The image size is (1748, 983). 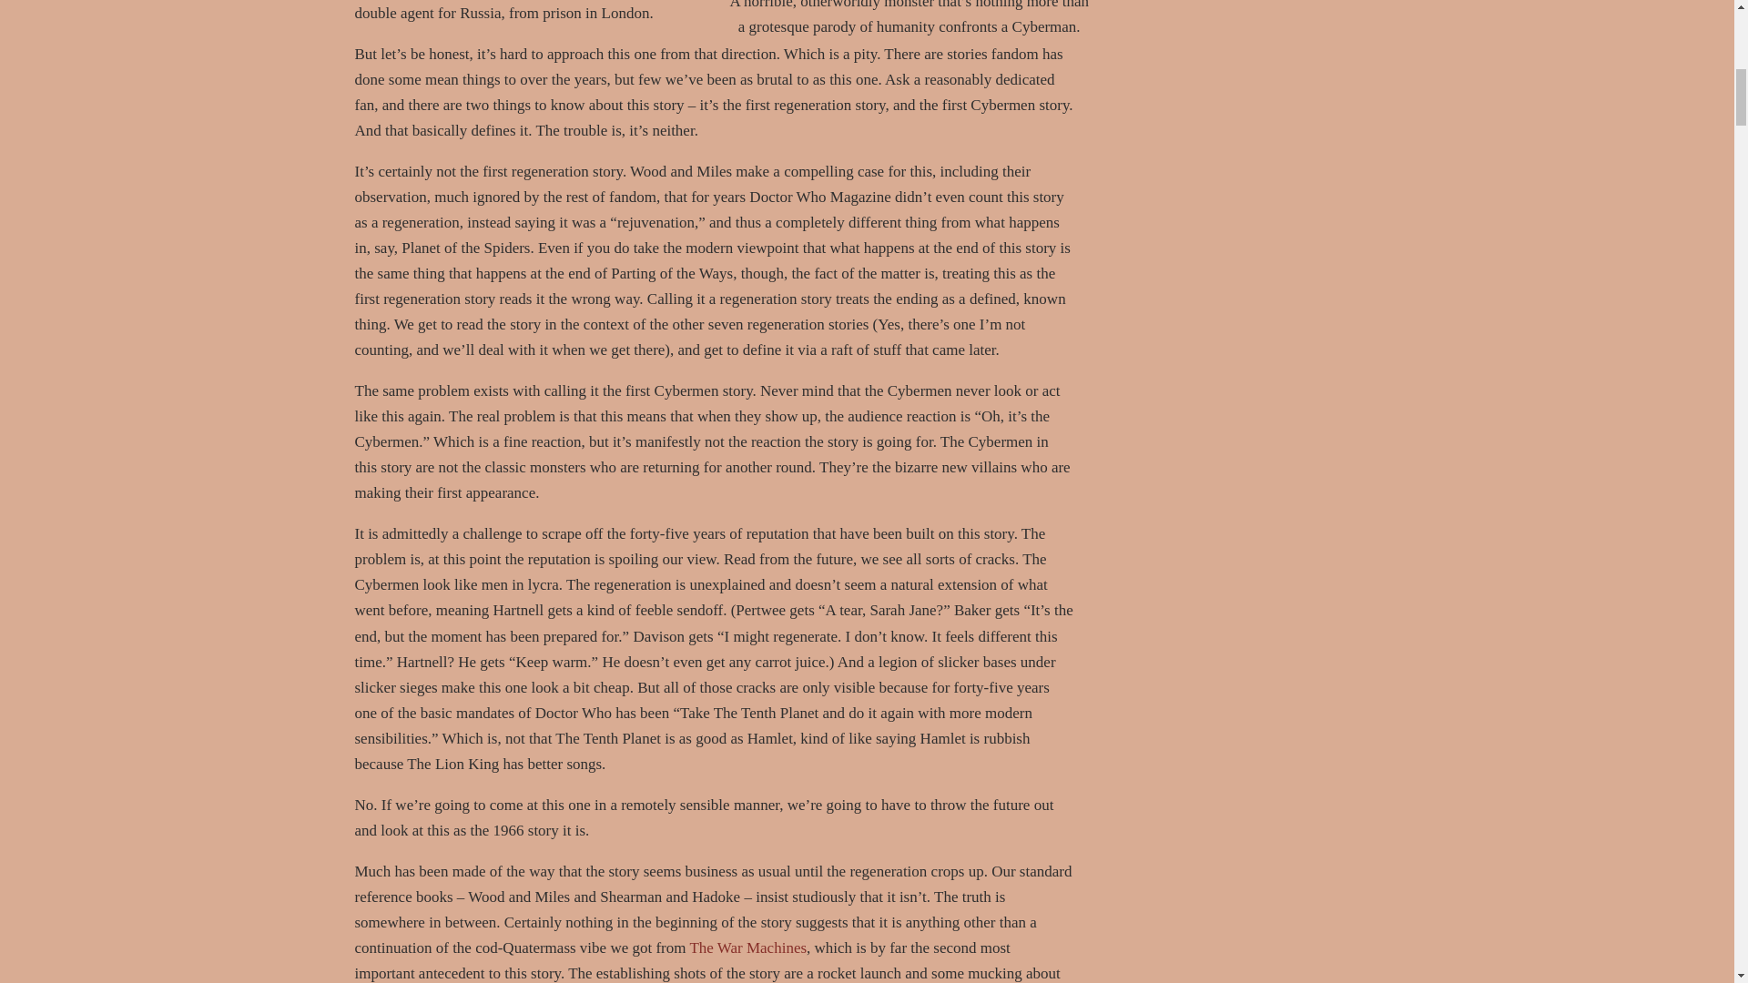 I want to click on The War Machines, so click(x=747, y=948).